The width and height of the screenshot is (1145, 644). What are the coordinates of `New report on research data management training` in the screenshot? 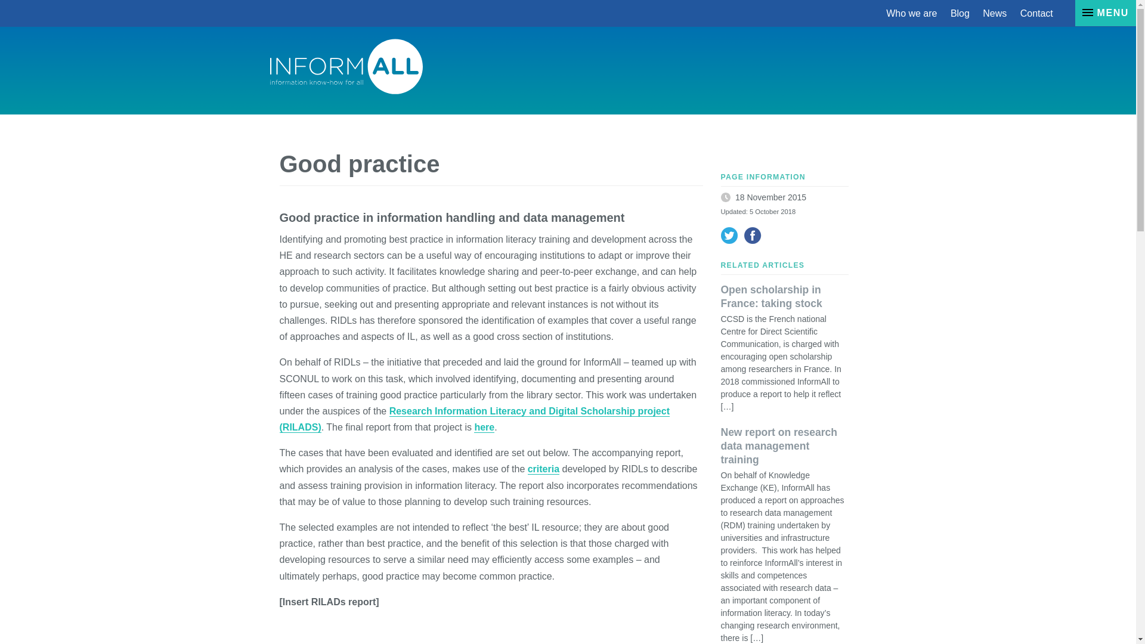 It's located at (784, 534).